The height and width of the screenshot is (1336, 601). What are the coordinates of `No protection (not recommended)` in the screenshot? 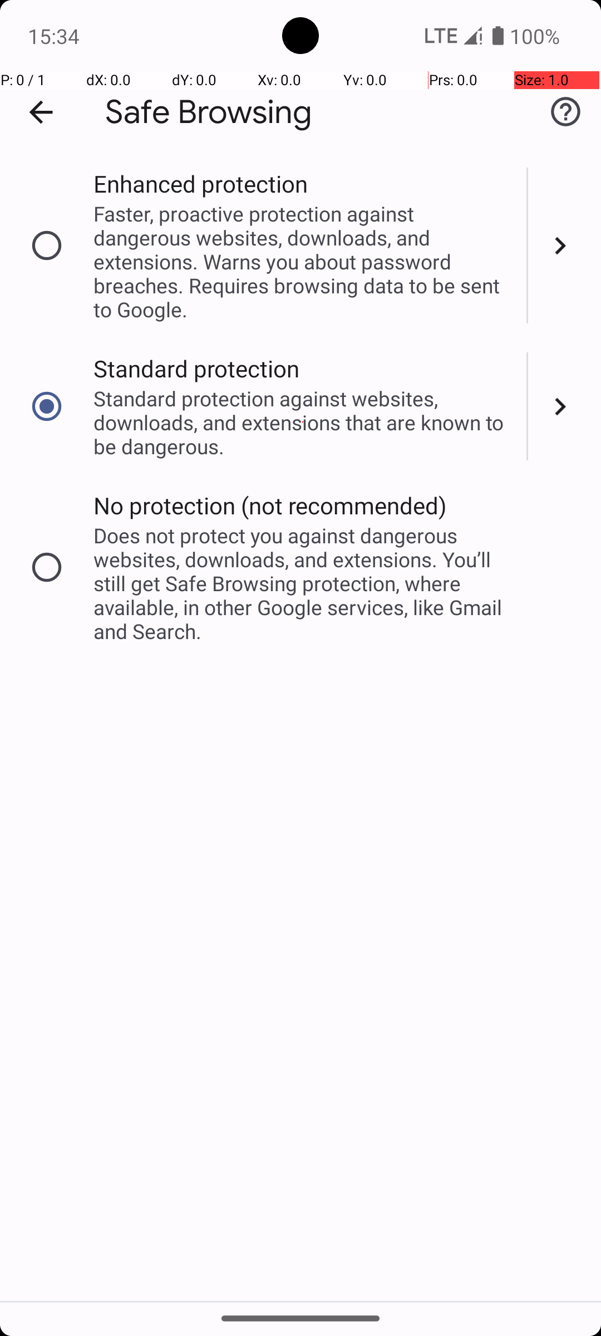 It's located at (270, 505).